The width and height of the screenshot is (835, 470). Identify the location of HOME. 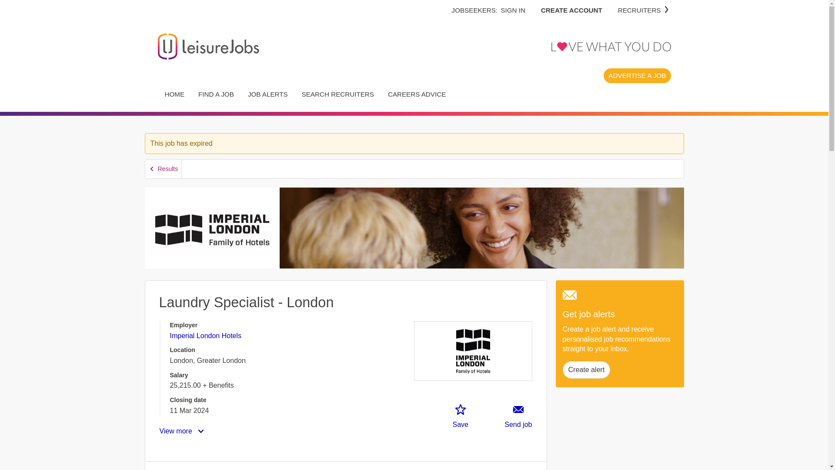
(174, 94).